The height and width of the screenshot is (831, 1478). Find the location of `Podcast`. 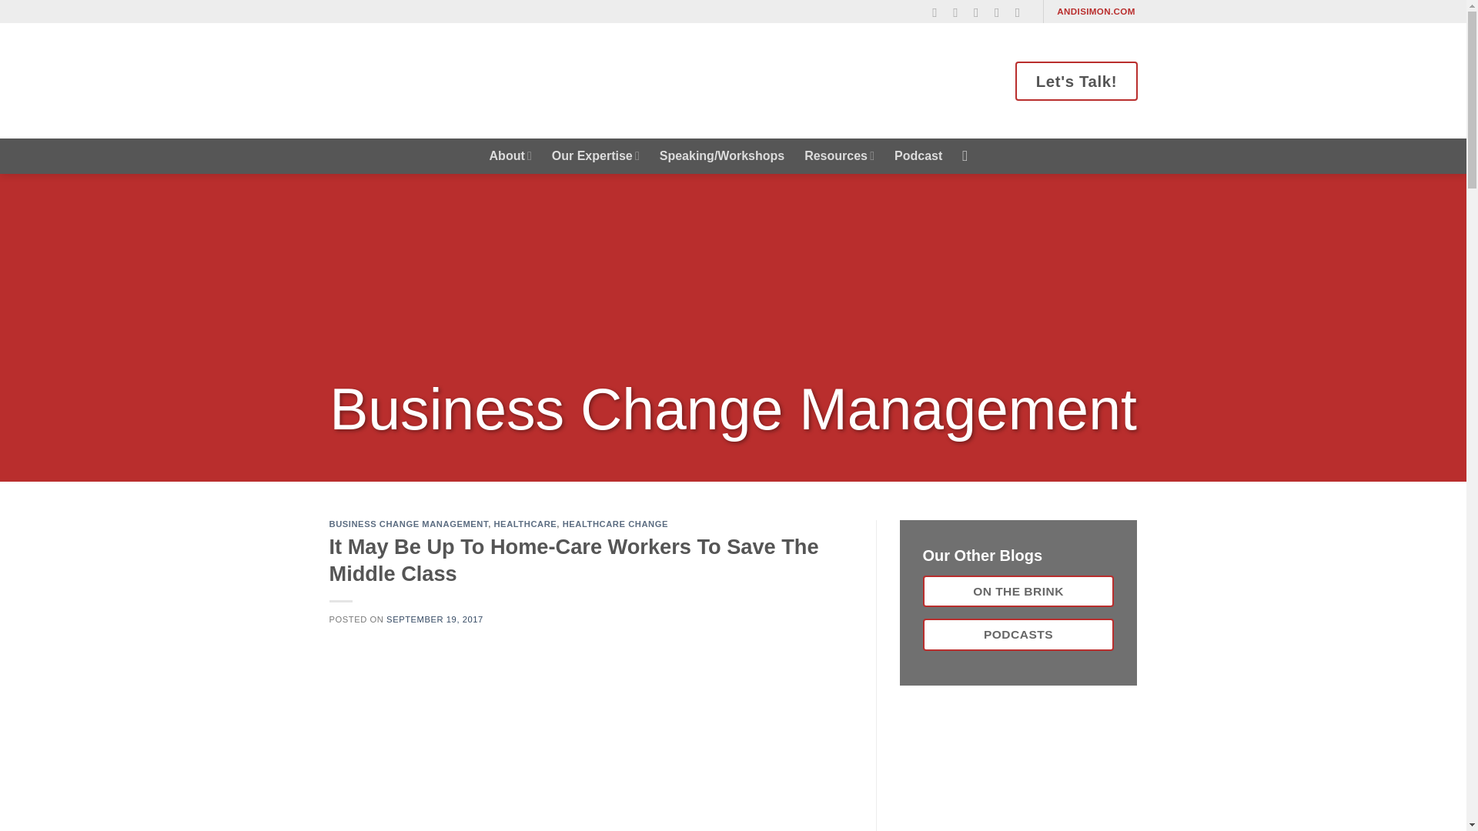

Podcast is located at coordinates (918, 155).